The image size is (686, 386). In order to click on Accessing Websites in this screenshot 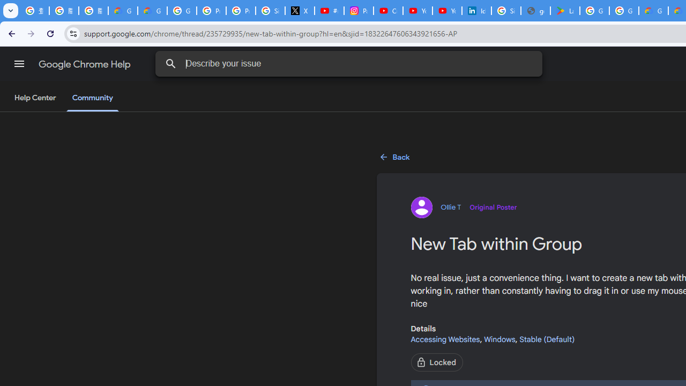, I will do `click(445, 339)`.